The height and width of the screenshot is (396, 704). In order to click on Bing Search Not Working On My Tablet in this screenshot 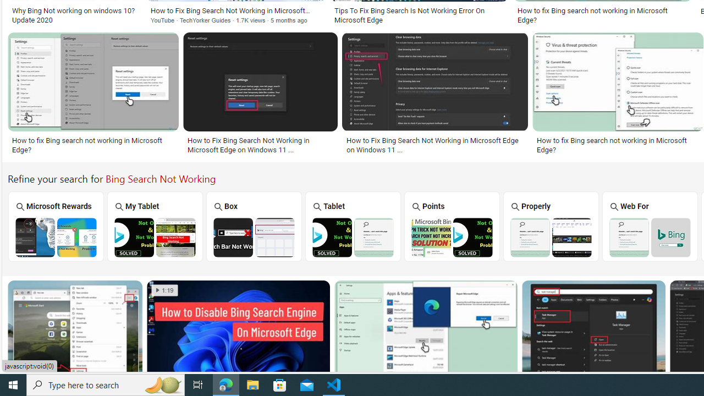, I will do `click(155, 237)`.